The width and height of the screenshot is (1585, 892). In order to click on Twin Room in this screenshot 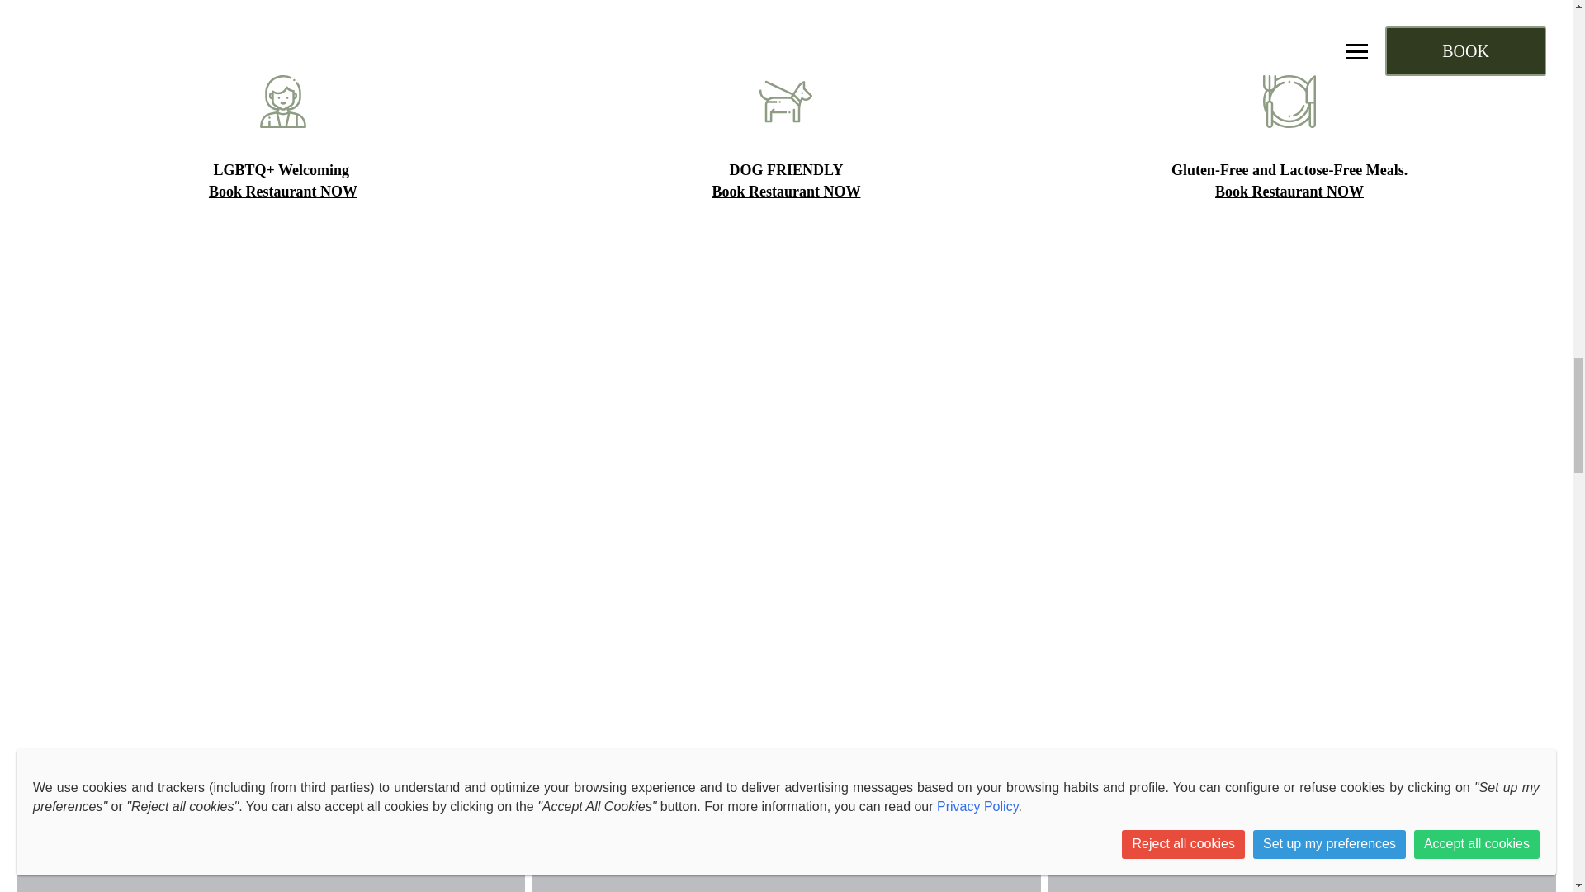, I will do `click(785, 825)`.